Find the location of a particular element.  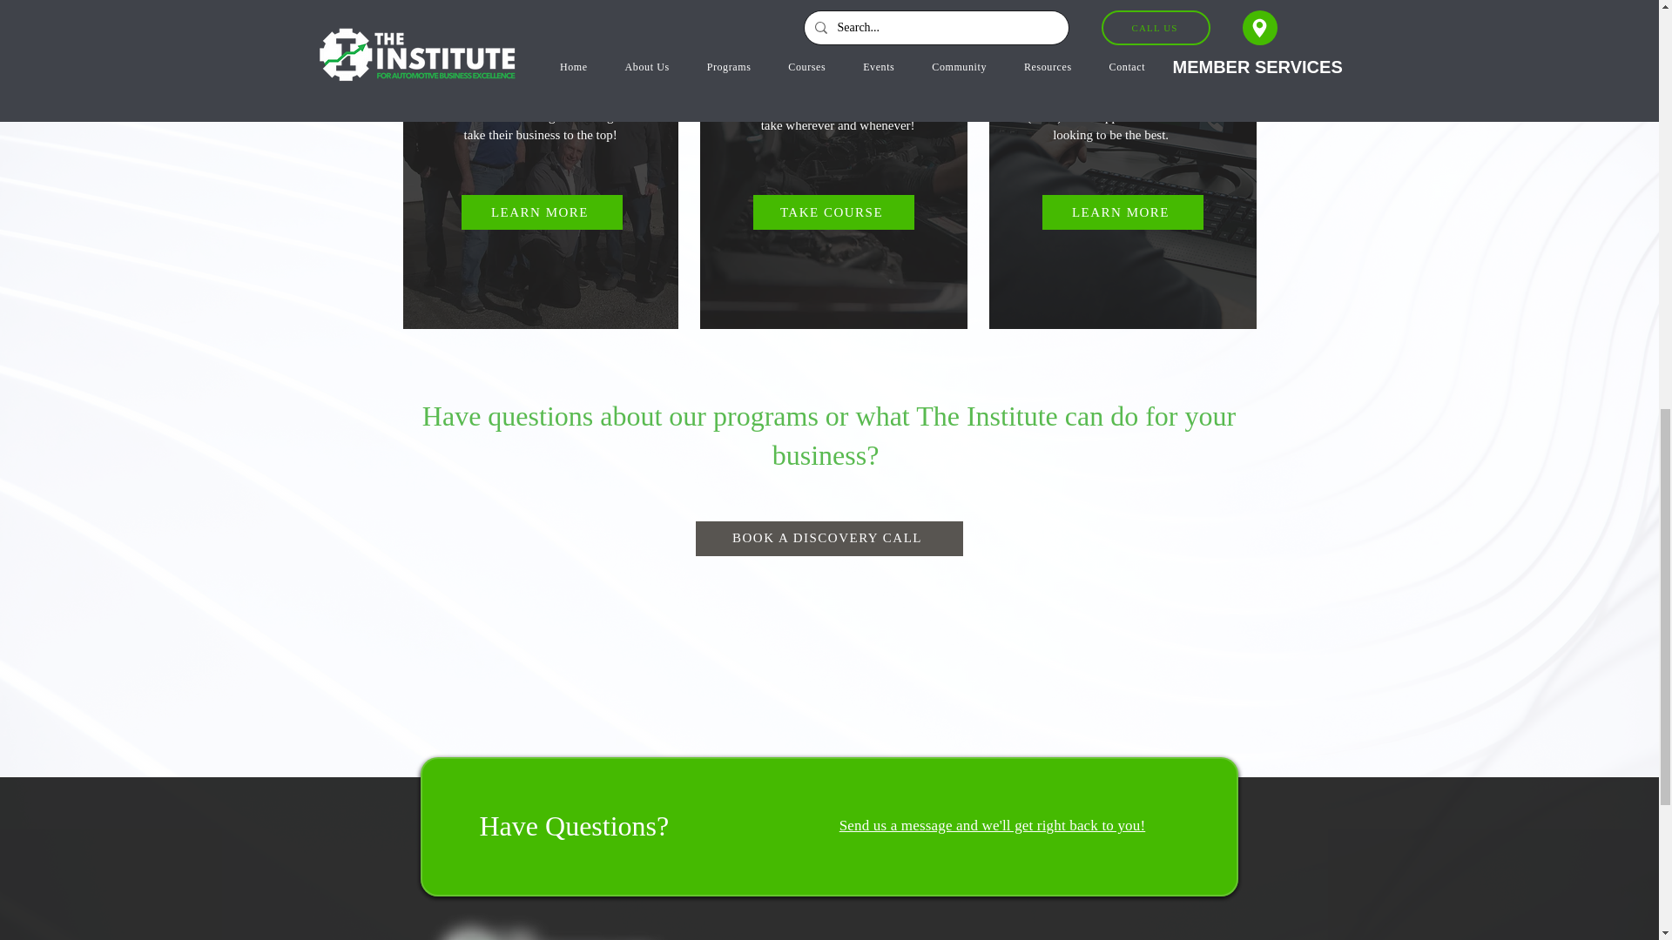

TAKE COURSE is located at coordinates (833, 211).